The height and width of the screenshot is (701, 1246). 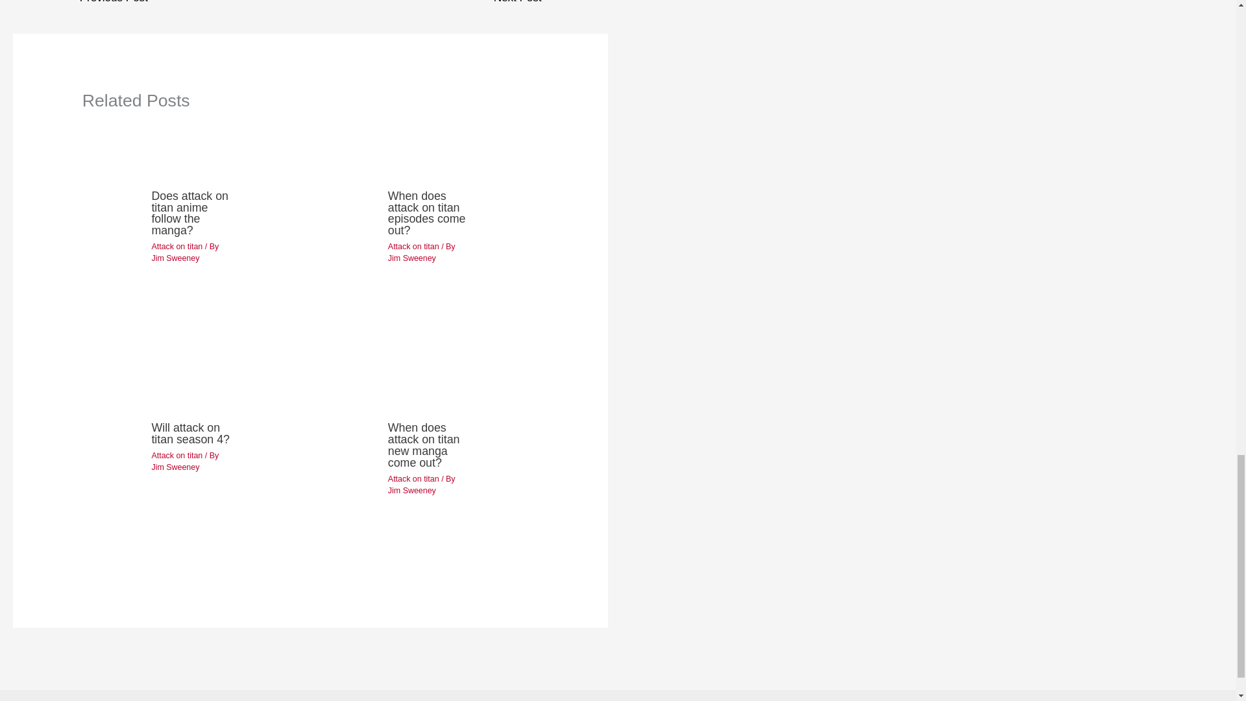 I want to click on View all posts by Jim Sweeney, so click(x=411, y=258).